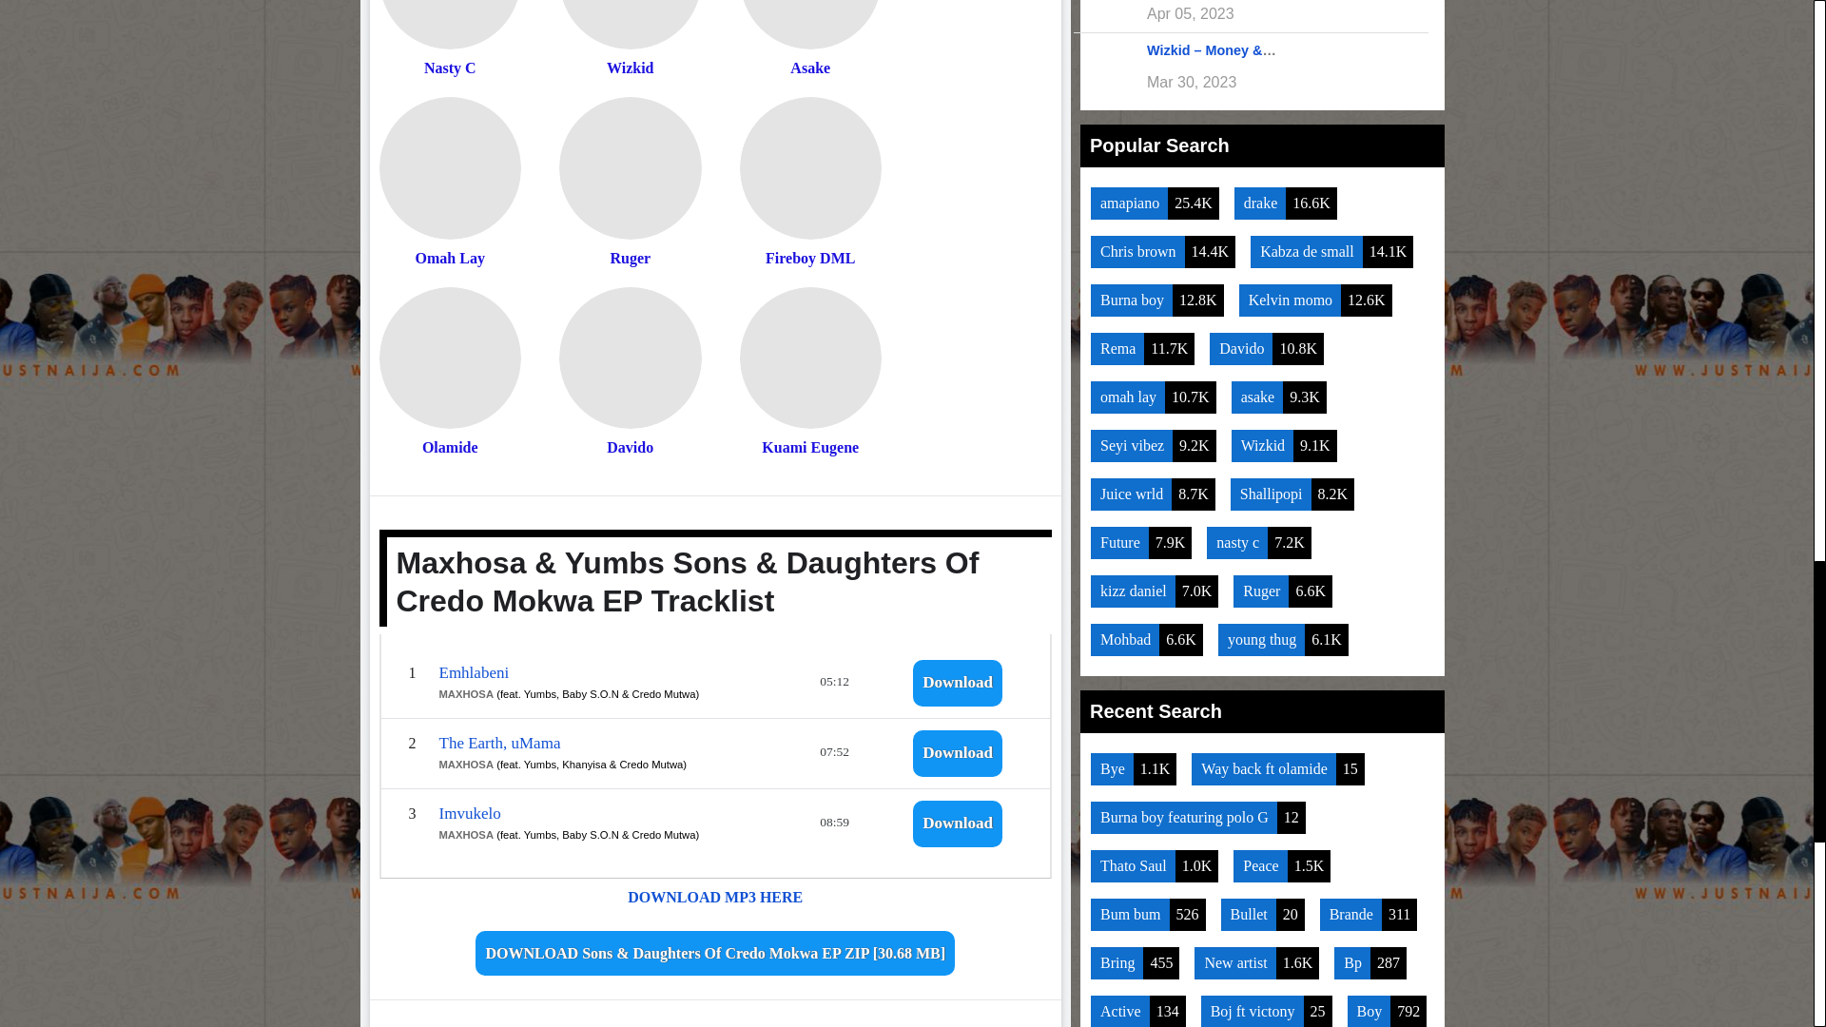  Describe the element at coordinates (630, 25) in the screenshot. I see `Wizkid` at that location.